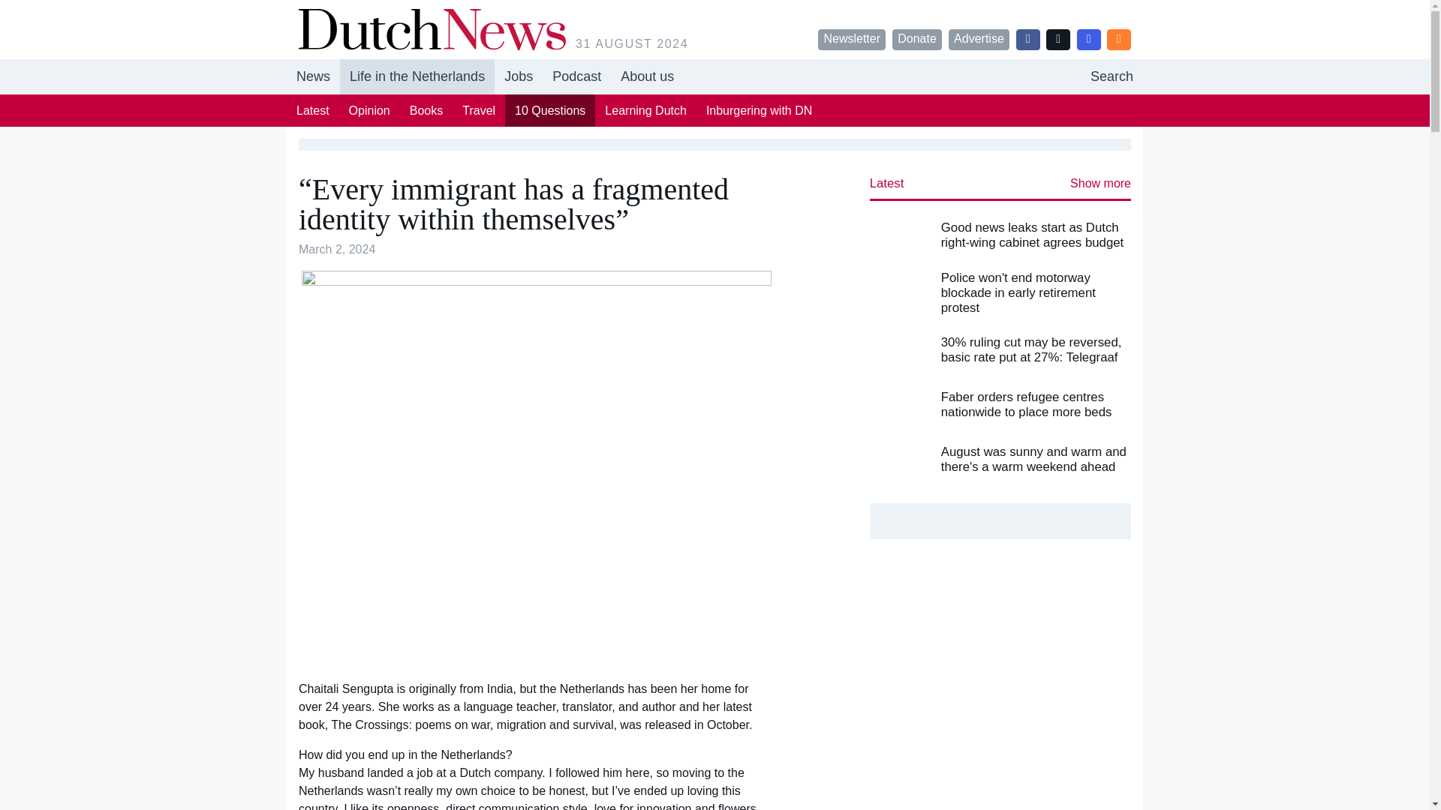 This screenshot has width=1441, height=810. I want to click on Books, so click(426, 110).